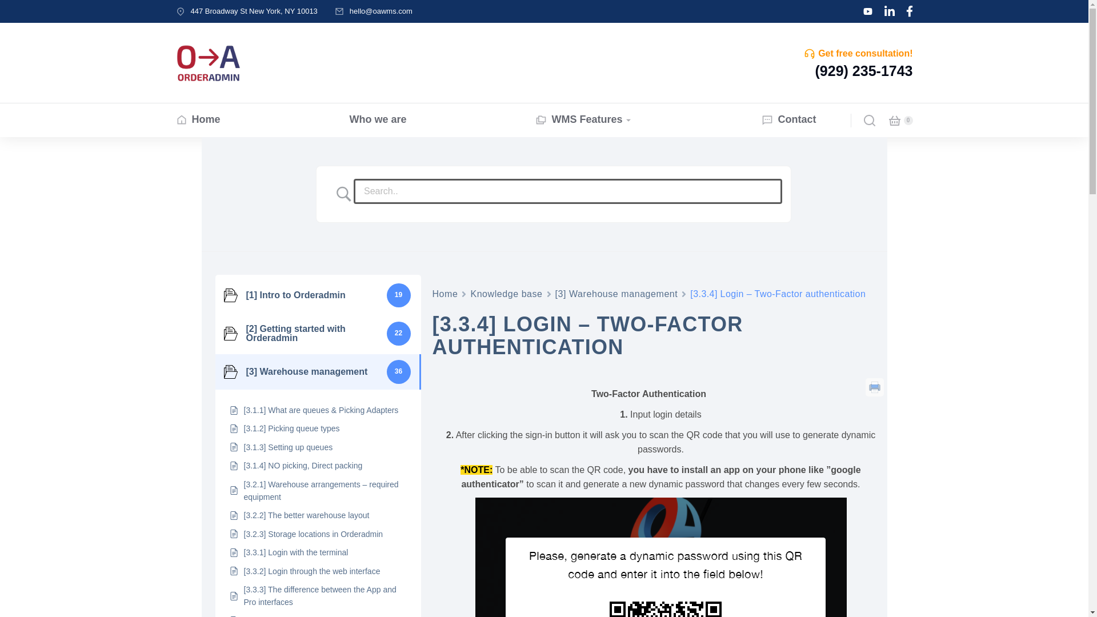 This screenshot has height=617, width=1097. What do you see at coordinates (198, 120) in the screenshot?
I see `Home` at bounding box center [198, 120].